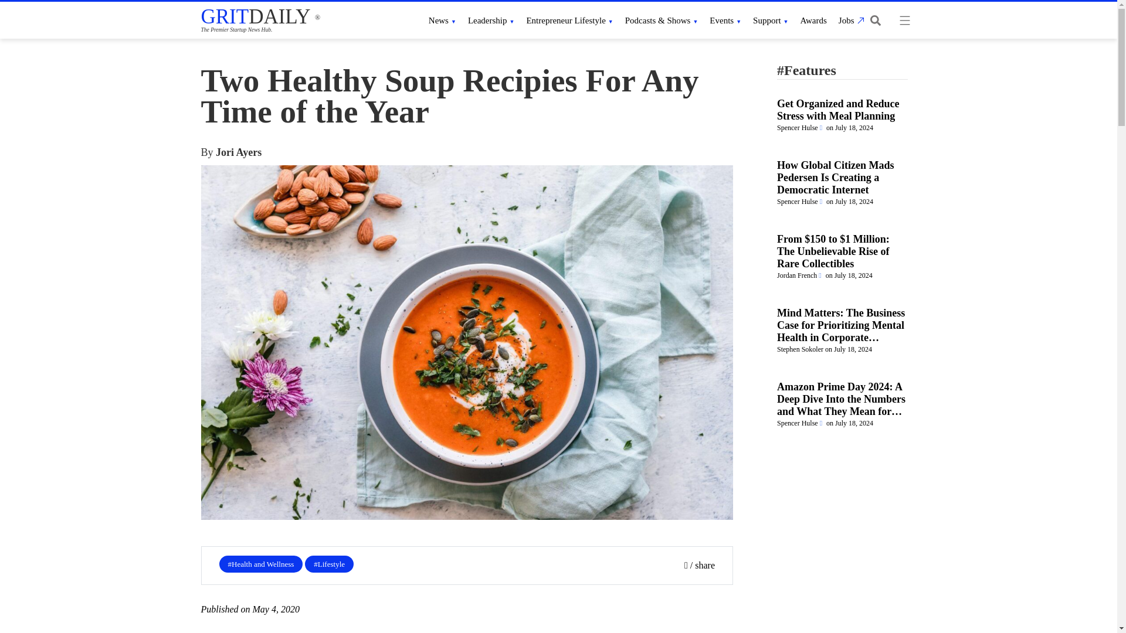 This screenshot has height=633, width=1126. What do you see at coordinates (491, 20) in the screenshot?
I see `Leadership` at bounding box center [491, 20].